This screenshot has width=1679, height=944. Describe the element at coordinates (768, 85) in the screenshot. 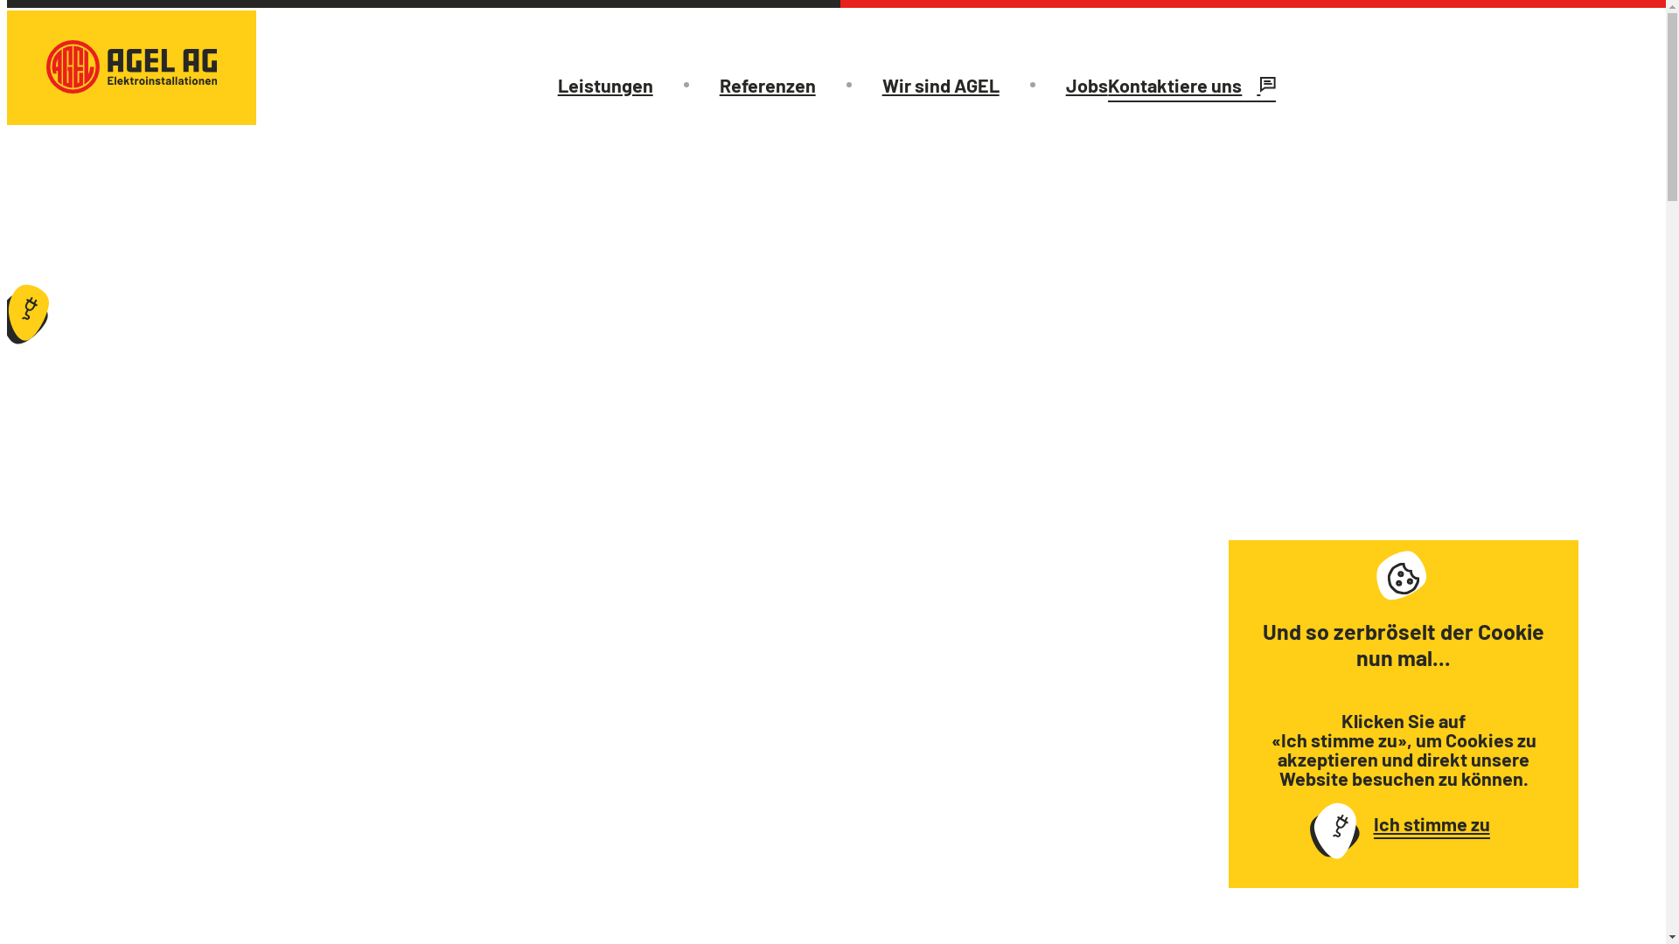

I see `Referenzen` at that location.